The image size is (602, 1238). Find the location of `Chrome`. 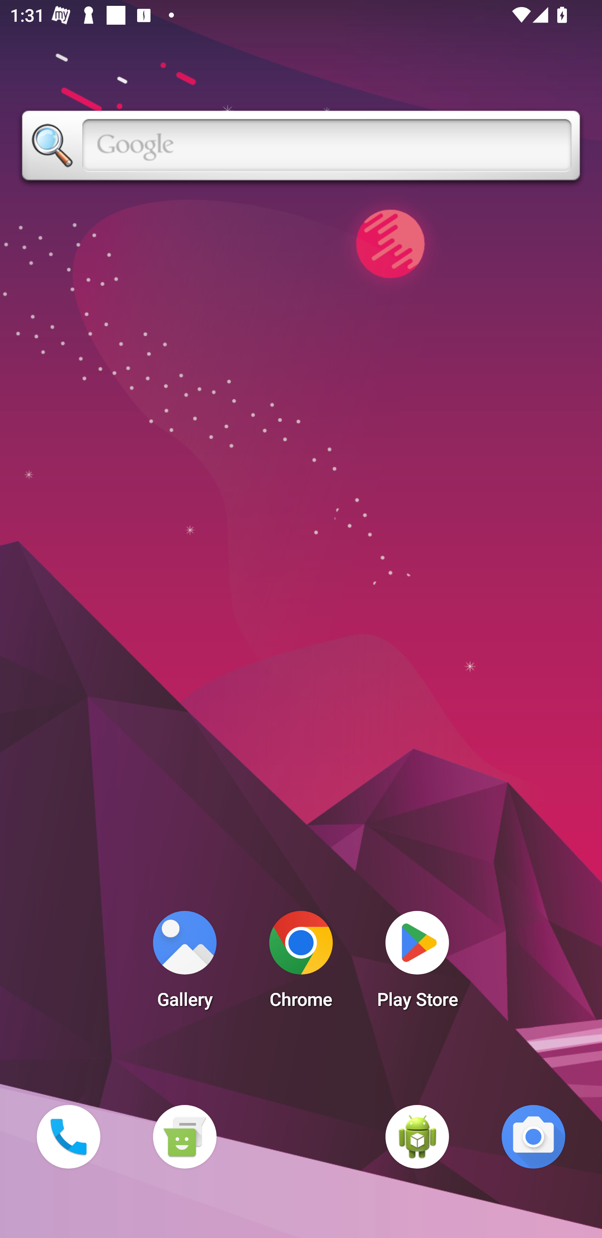

Chrome is located at coordinates (301, 964).